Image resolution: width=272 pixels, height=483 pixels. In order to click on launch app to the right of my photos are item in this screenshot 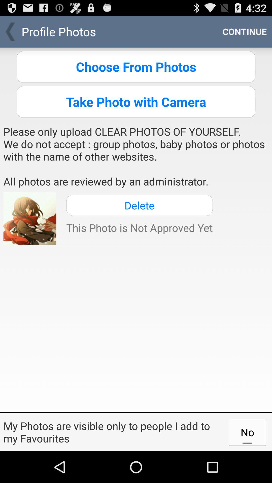, I will do `click(247, 432)`.